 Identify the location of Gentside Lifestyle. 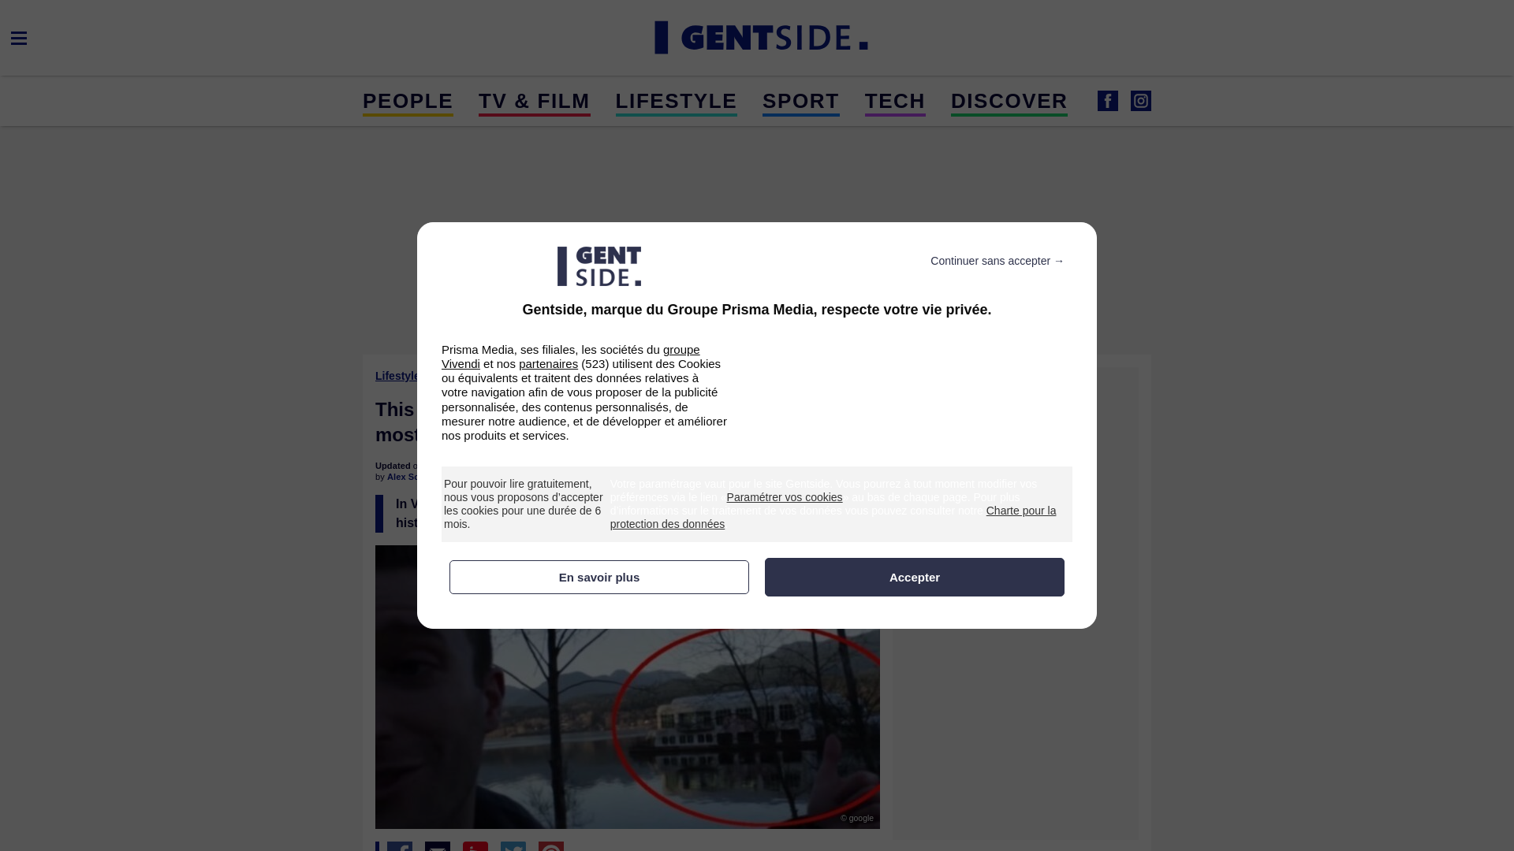
(1108, 101).